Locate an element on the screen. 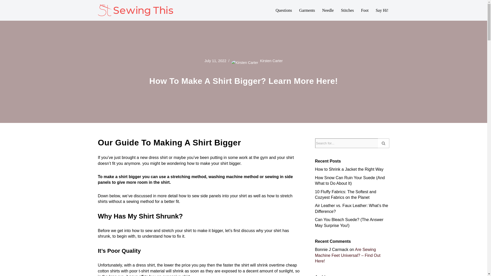 The width and height of the screenshot is (491, 276). Skip to content is located at coordinates (4, 11).